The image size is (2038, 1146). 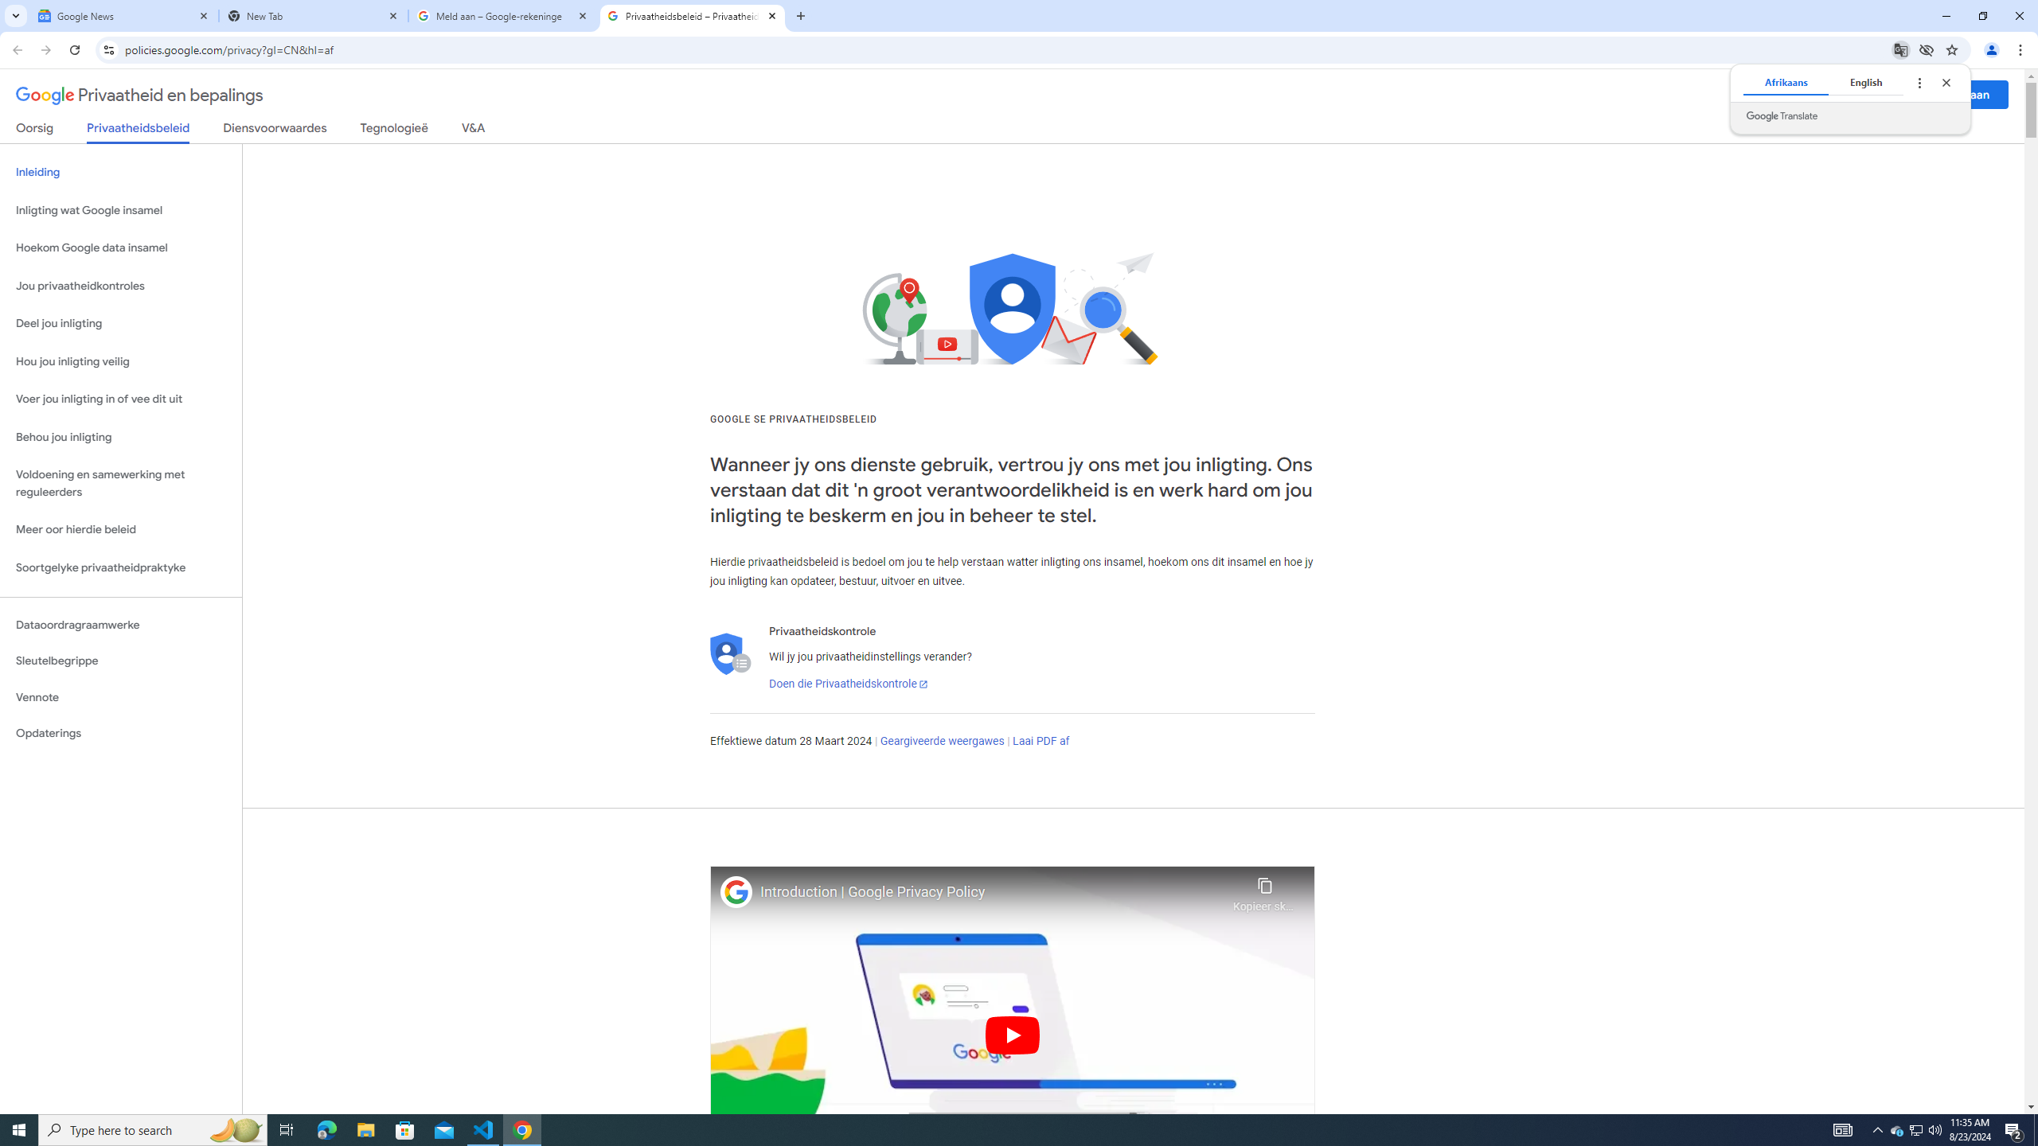 What do you see at coordinates (847, 684) in the screenshot?
I see `Doen die Privaatheidskontrole` at bounding box center [847, 684].